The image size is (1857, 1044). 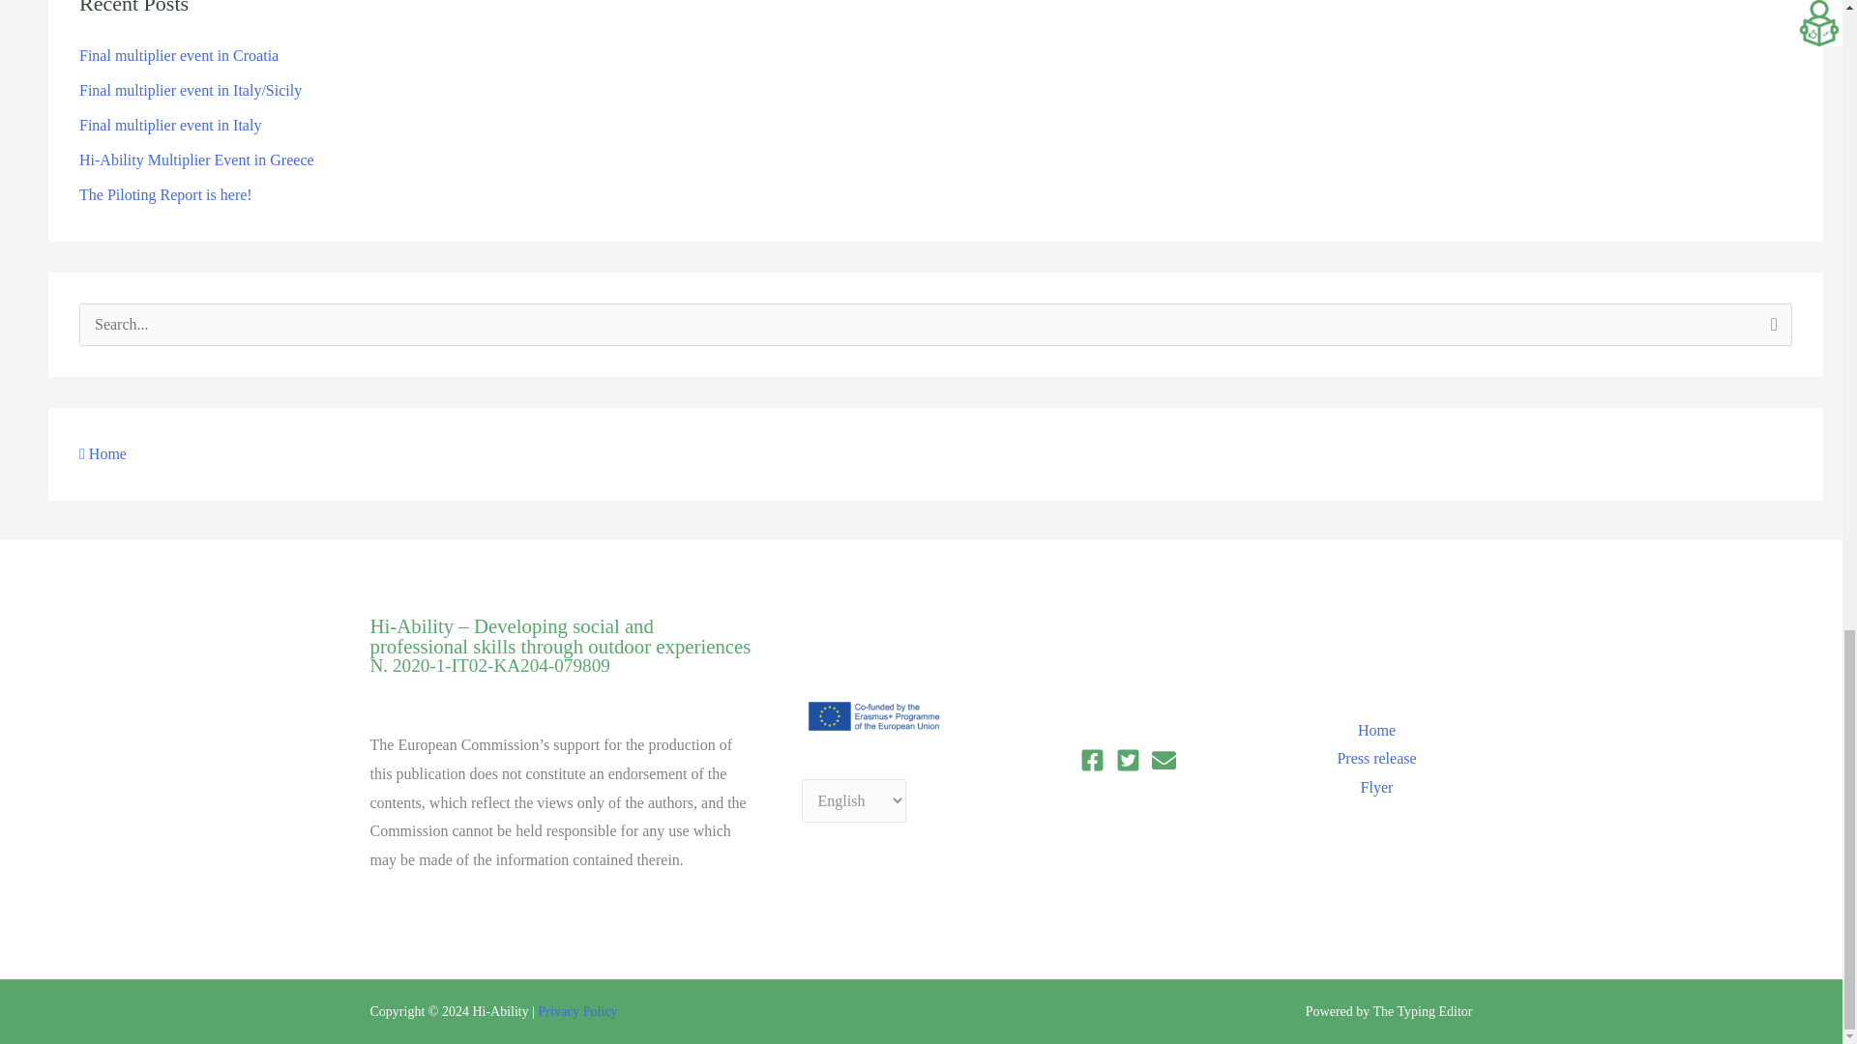 I want to click on Final multiplier event in Italy, so click(x=170, y=125).